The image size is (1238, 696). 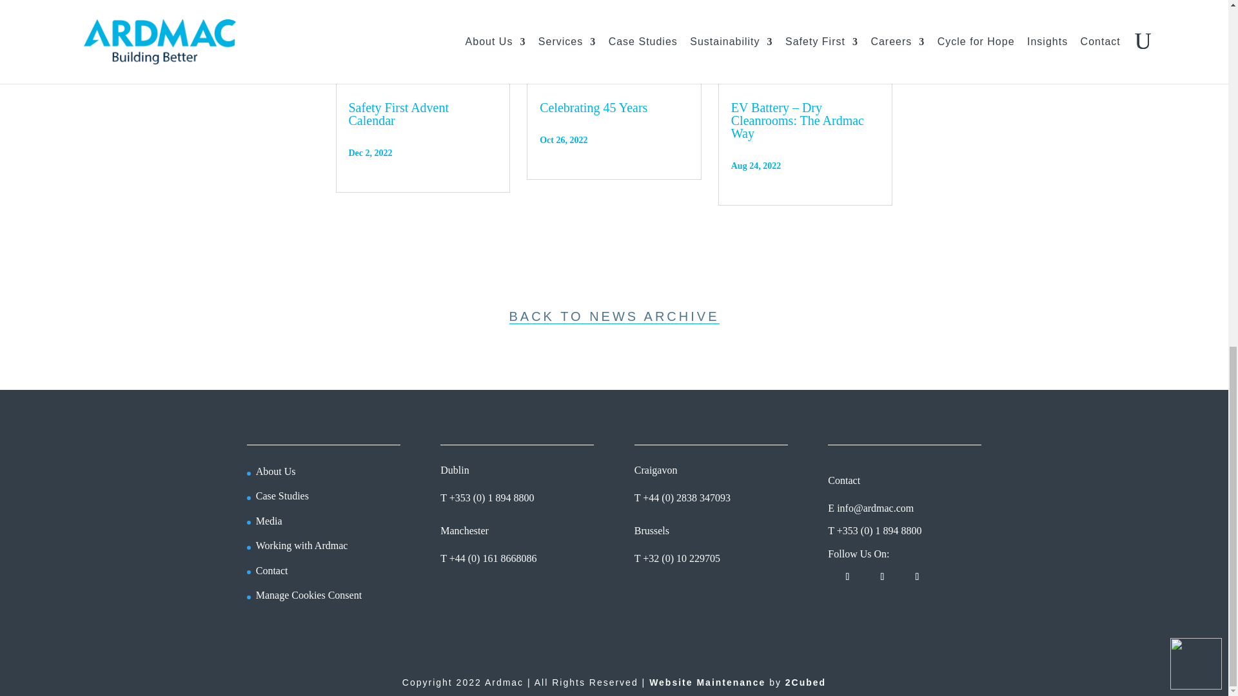 What do you see at coordinates (847, 577) in the screenshot?
I see `Follow on LinkedIn` at bounding box center [847, 577].